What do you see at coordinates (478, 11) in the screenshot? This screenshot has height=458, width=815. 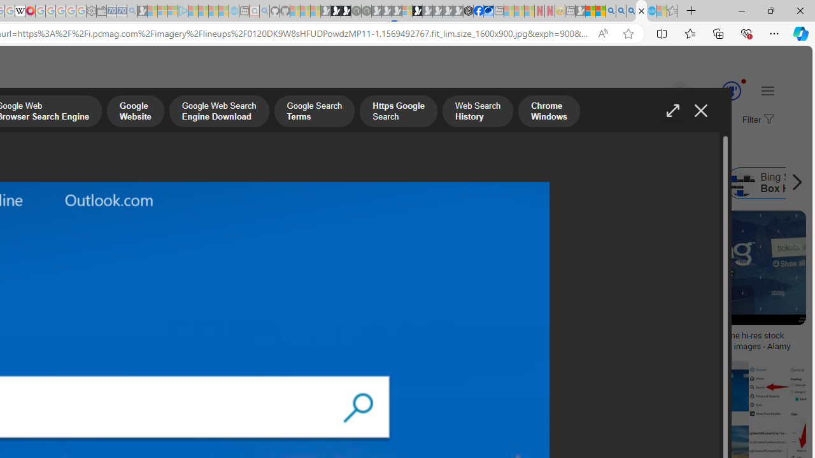 I see `Nordace | Facebook` at bounding box center [478, 11].